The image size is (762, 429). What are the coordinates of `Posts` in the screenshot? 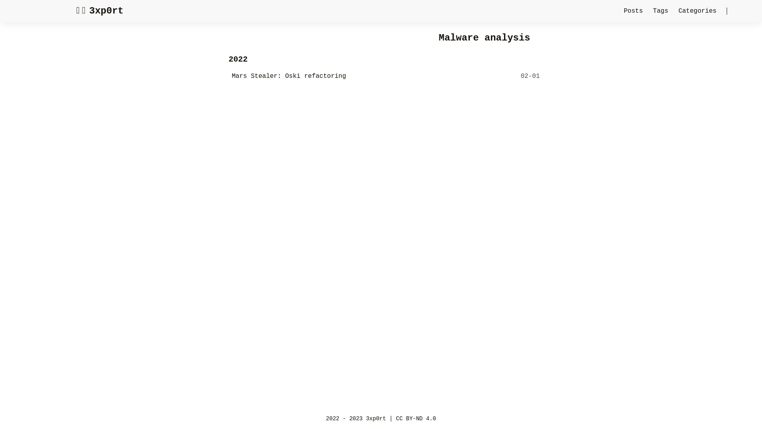 It's located at (635, 11).